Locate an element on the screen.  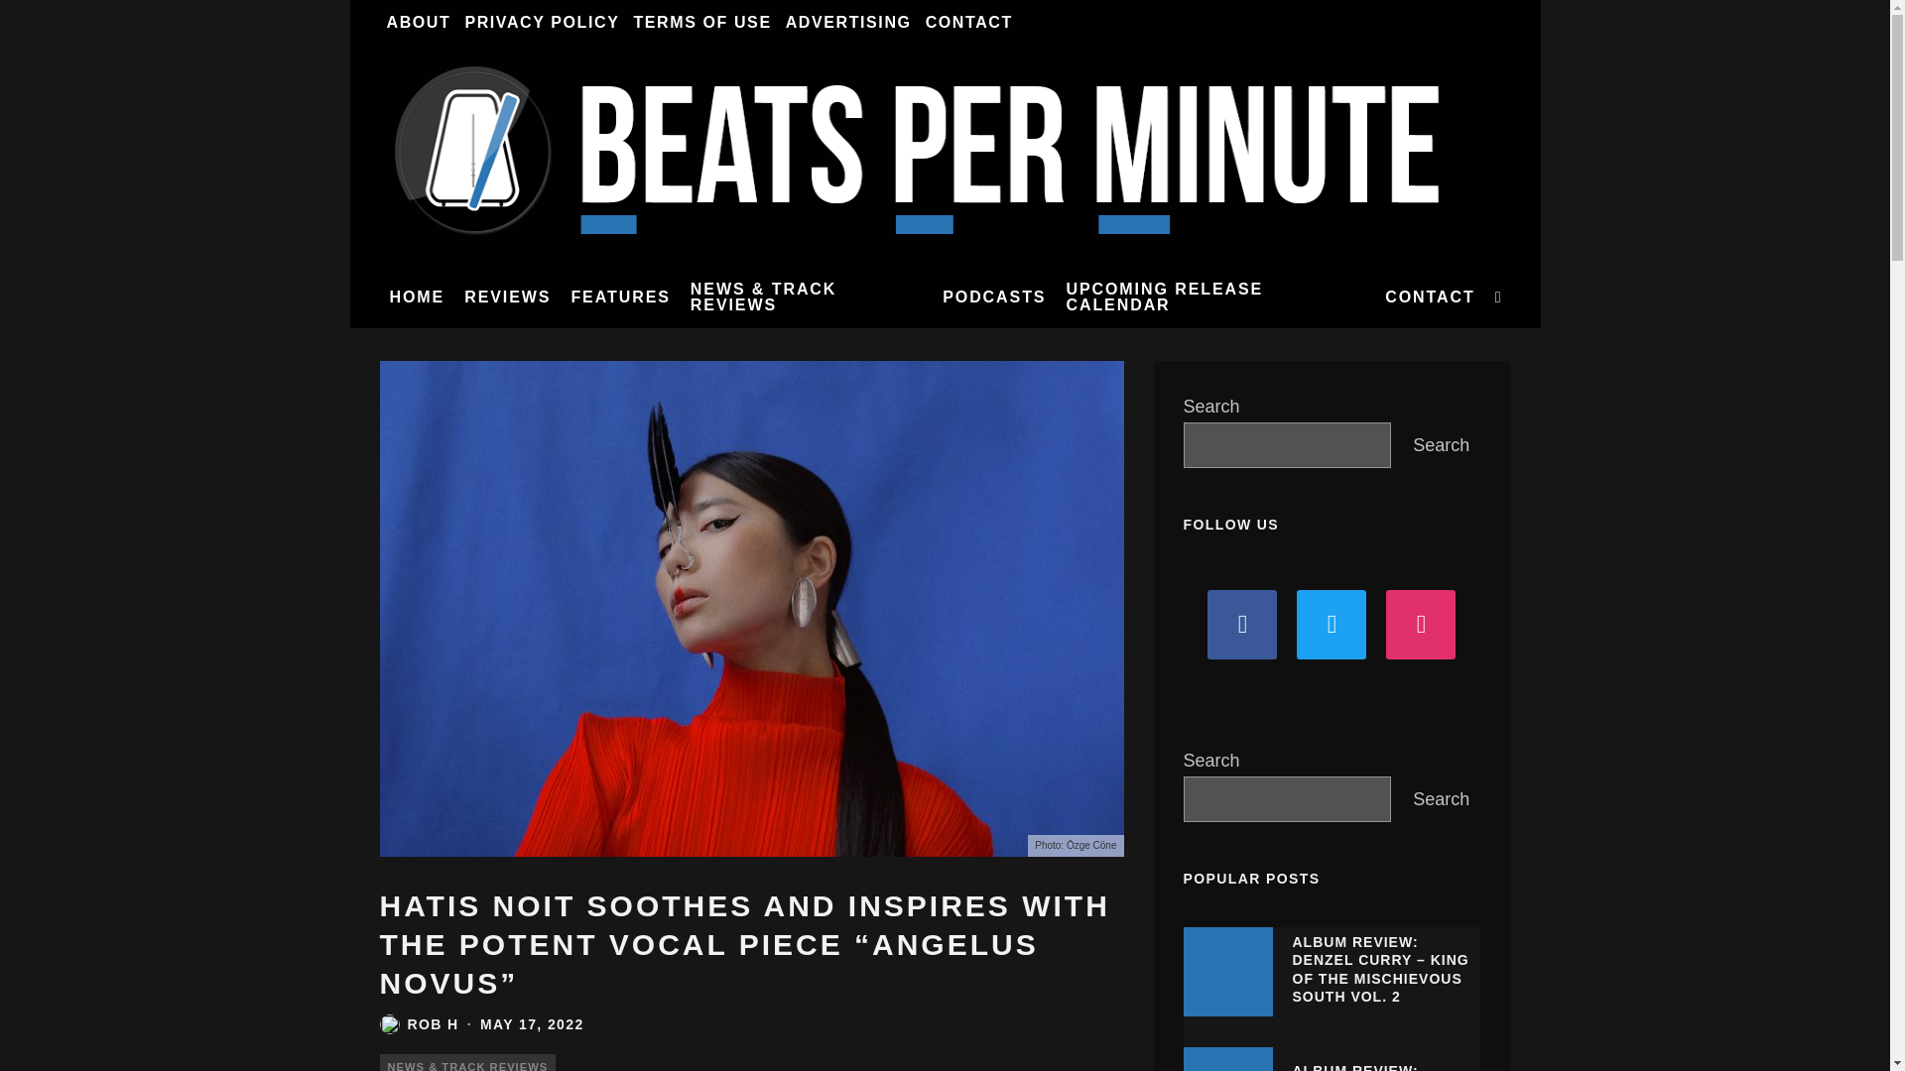
ADVERTISING is located at coordinates (848, 23).